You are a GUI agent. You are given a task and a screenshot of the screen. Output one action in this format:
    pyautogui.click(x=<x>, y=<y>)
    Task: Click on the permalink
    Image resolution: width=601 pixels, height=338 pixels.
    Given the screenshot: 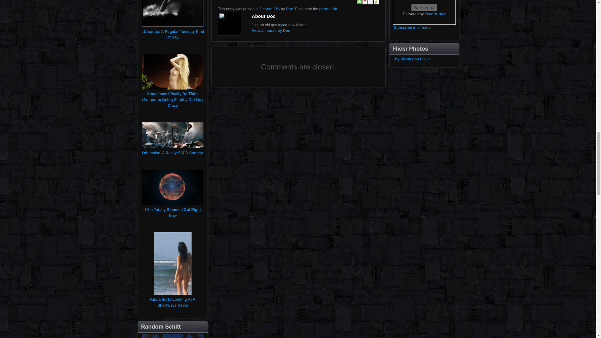 What is the action you would take?
    pyautogui.click(x=328, y=9)
    